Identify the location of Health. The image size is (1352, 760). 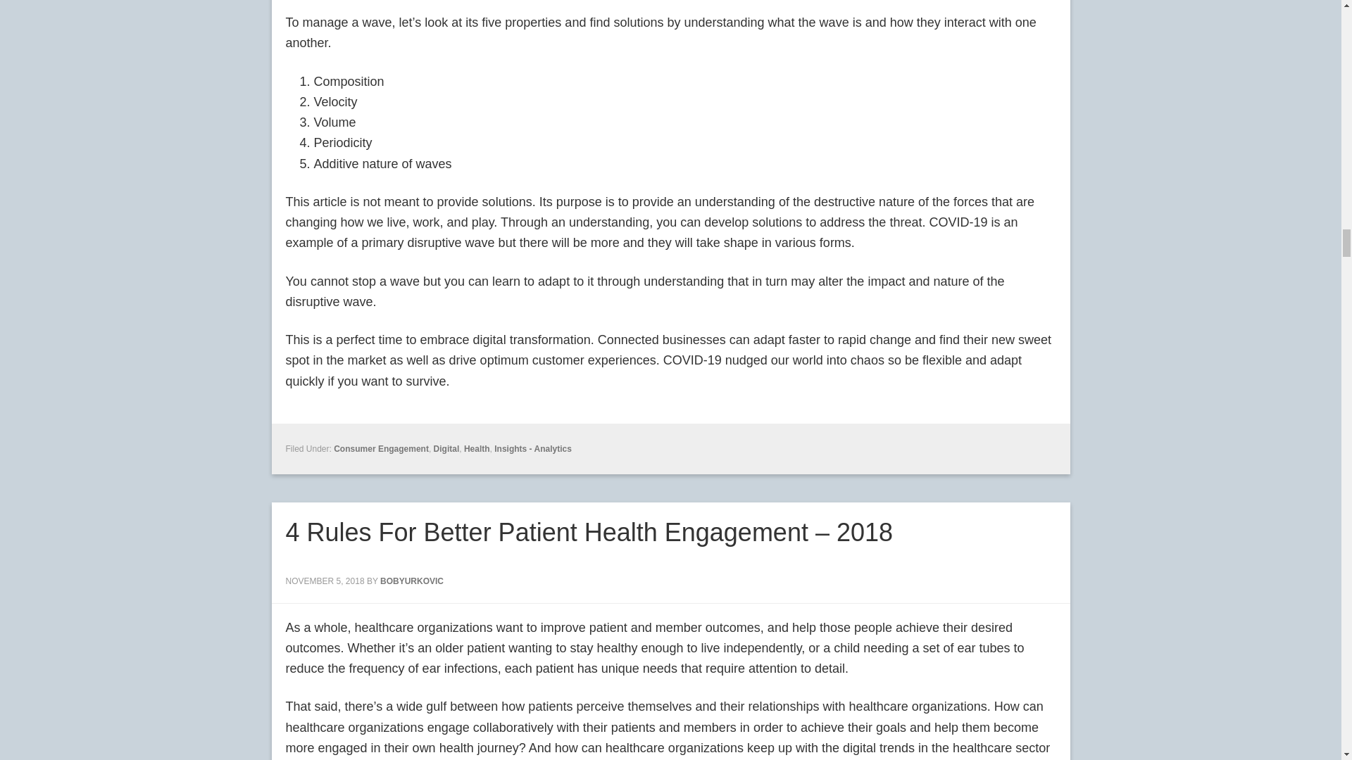
(476, 448).